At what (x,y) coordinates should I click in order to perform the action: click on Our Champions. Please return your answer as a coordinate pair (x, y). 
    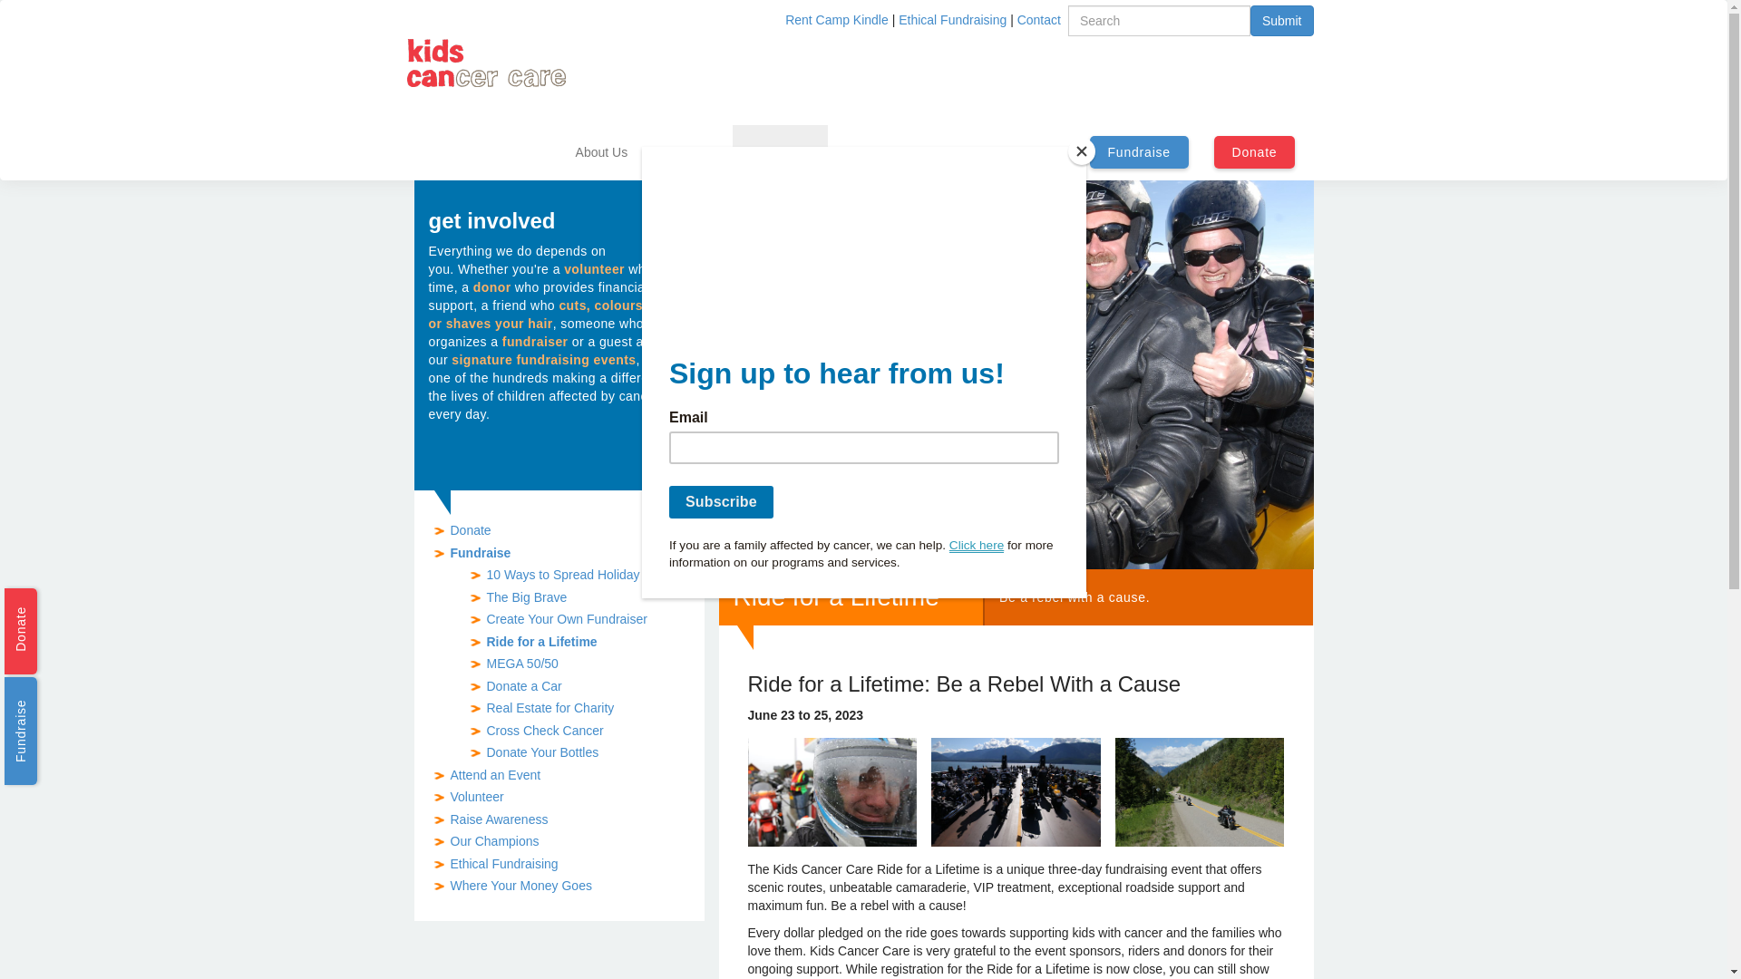
    Looking at the image, I should click on (494, 841).